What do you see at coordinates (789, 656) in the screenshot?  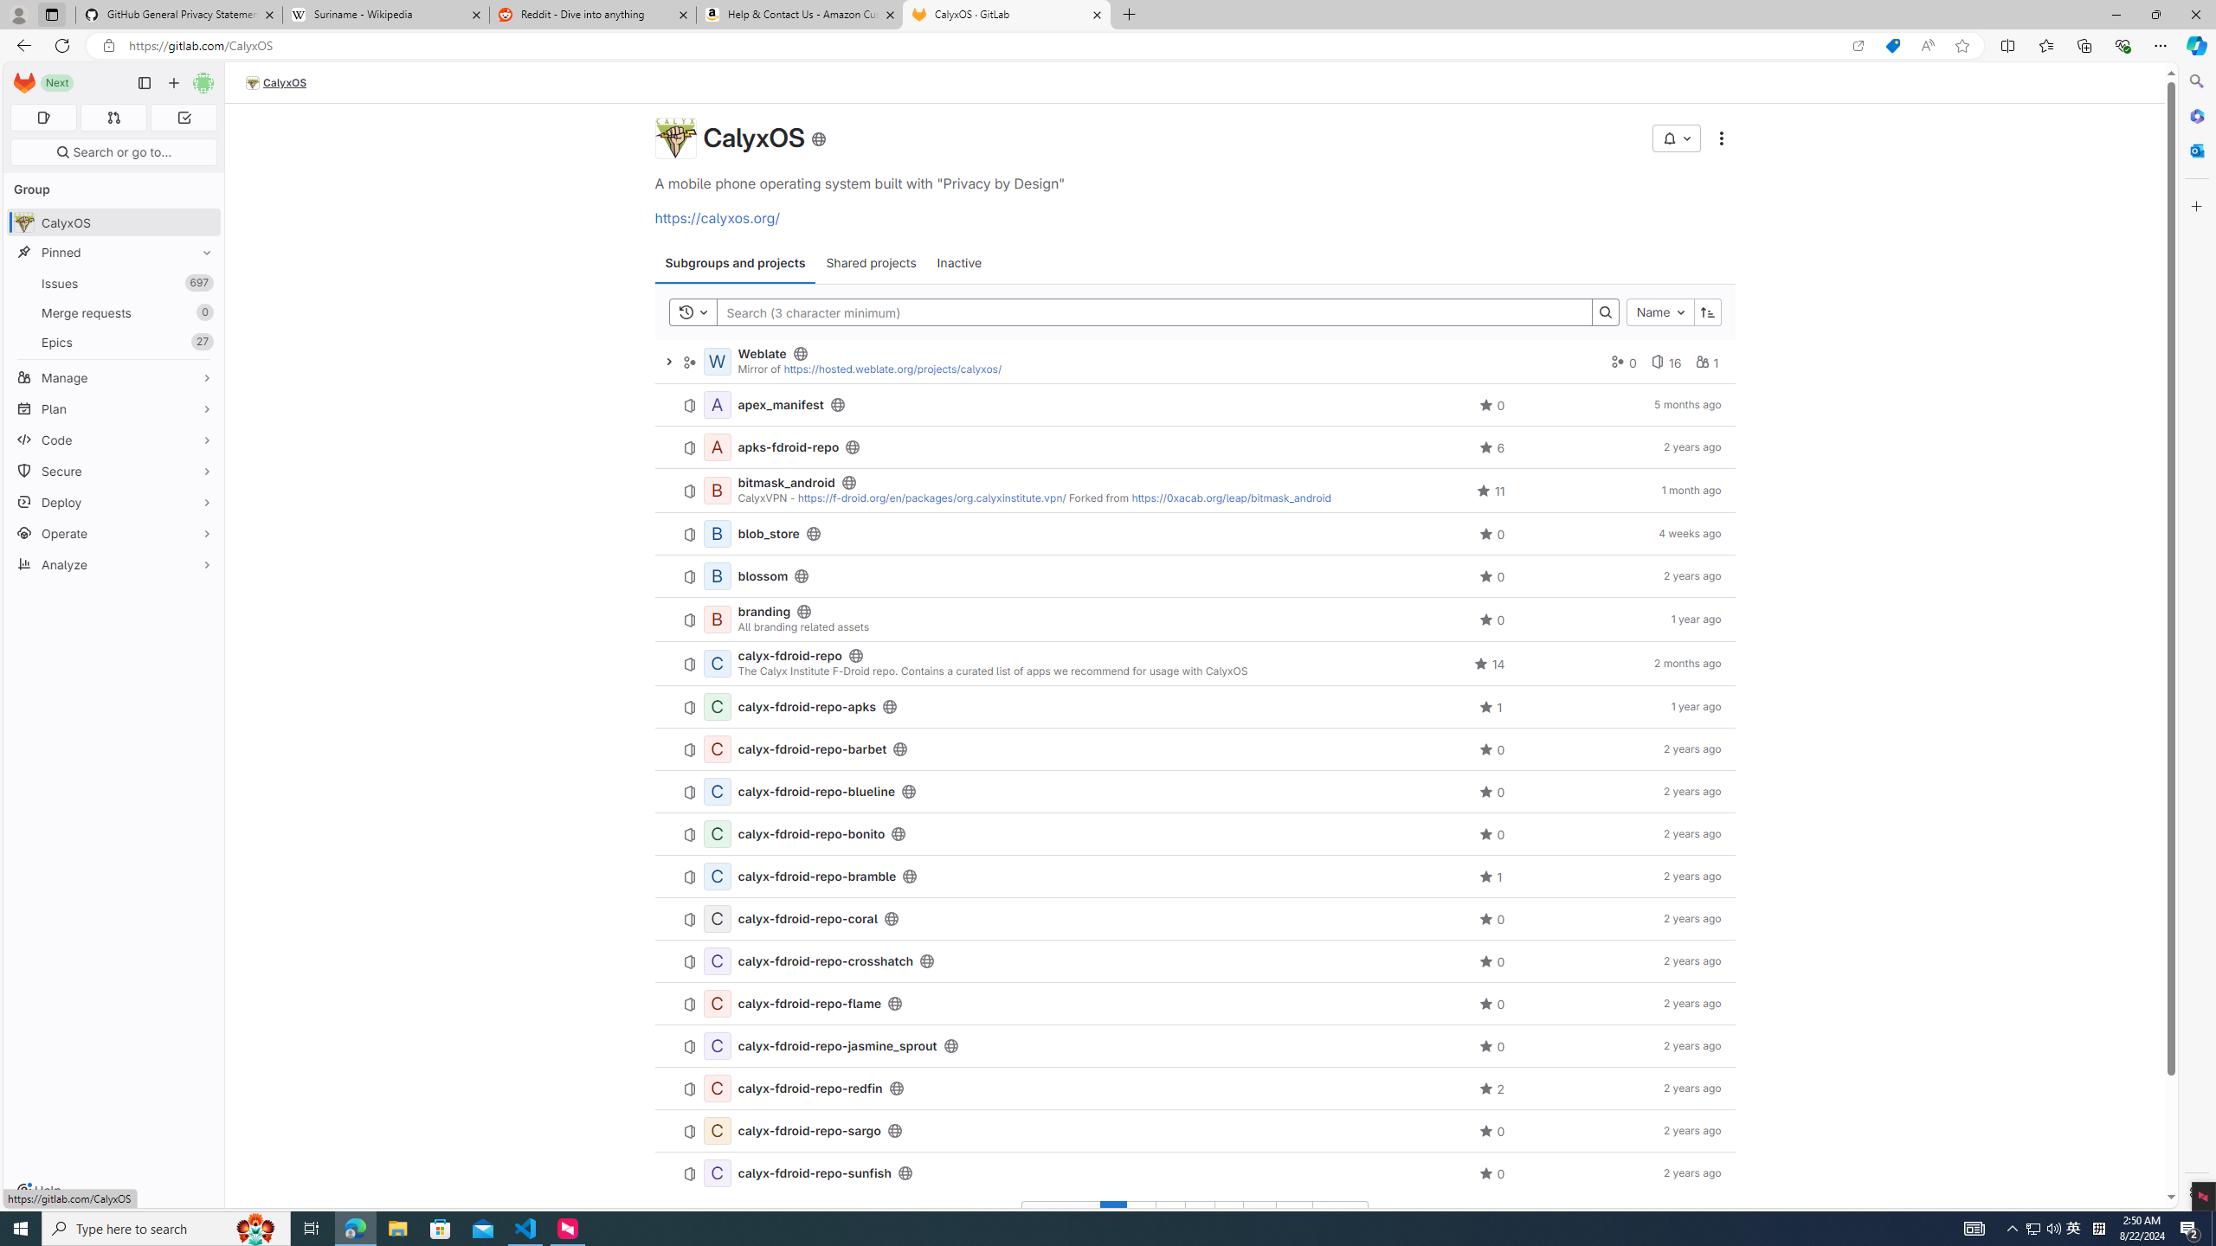 I see `calyx-fdroid-repo` at bounding box center [789, 656].